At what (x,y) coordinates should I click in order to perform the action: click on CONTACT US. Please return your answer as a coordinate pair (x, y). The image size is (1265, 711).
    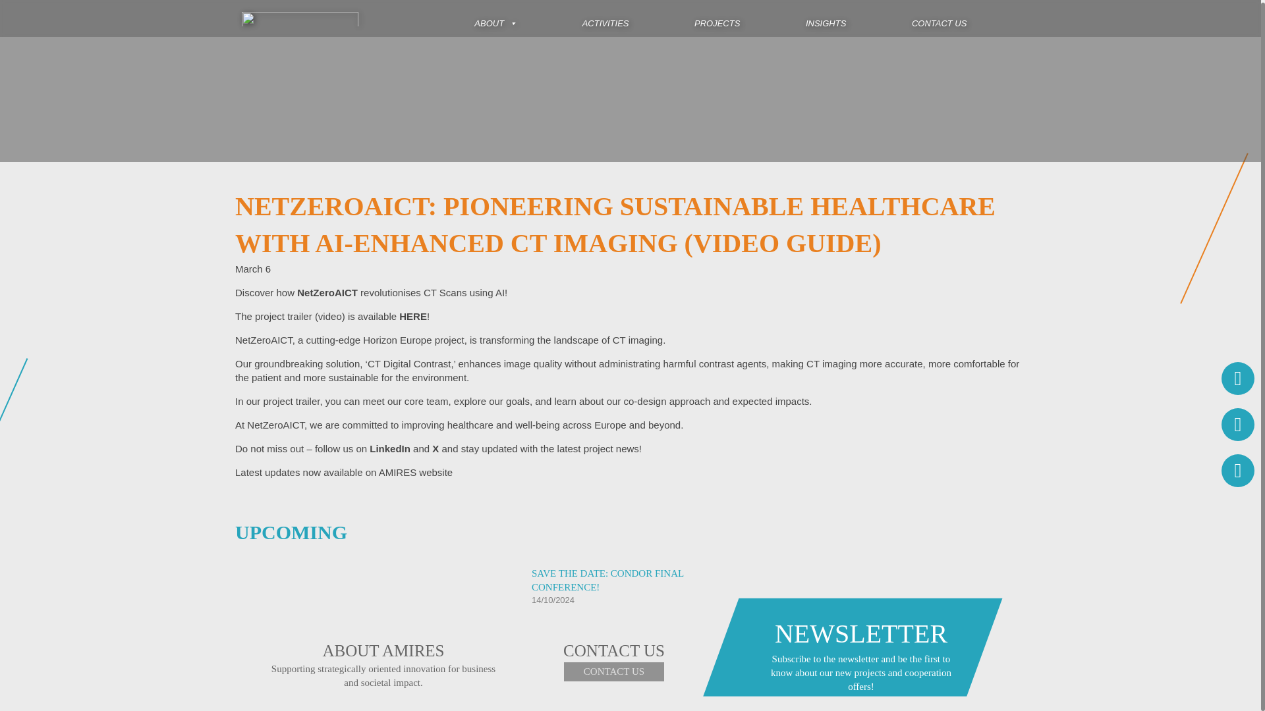
    Looking at the image, I should click on (940, 18).